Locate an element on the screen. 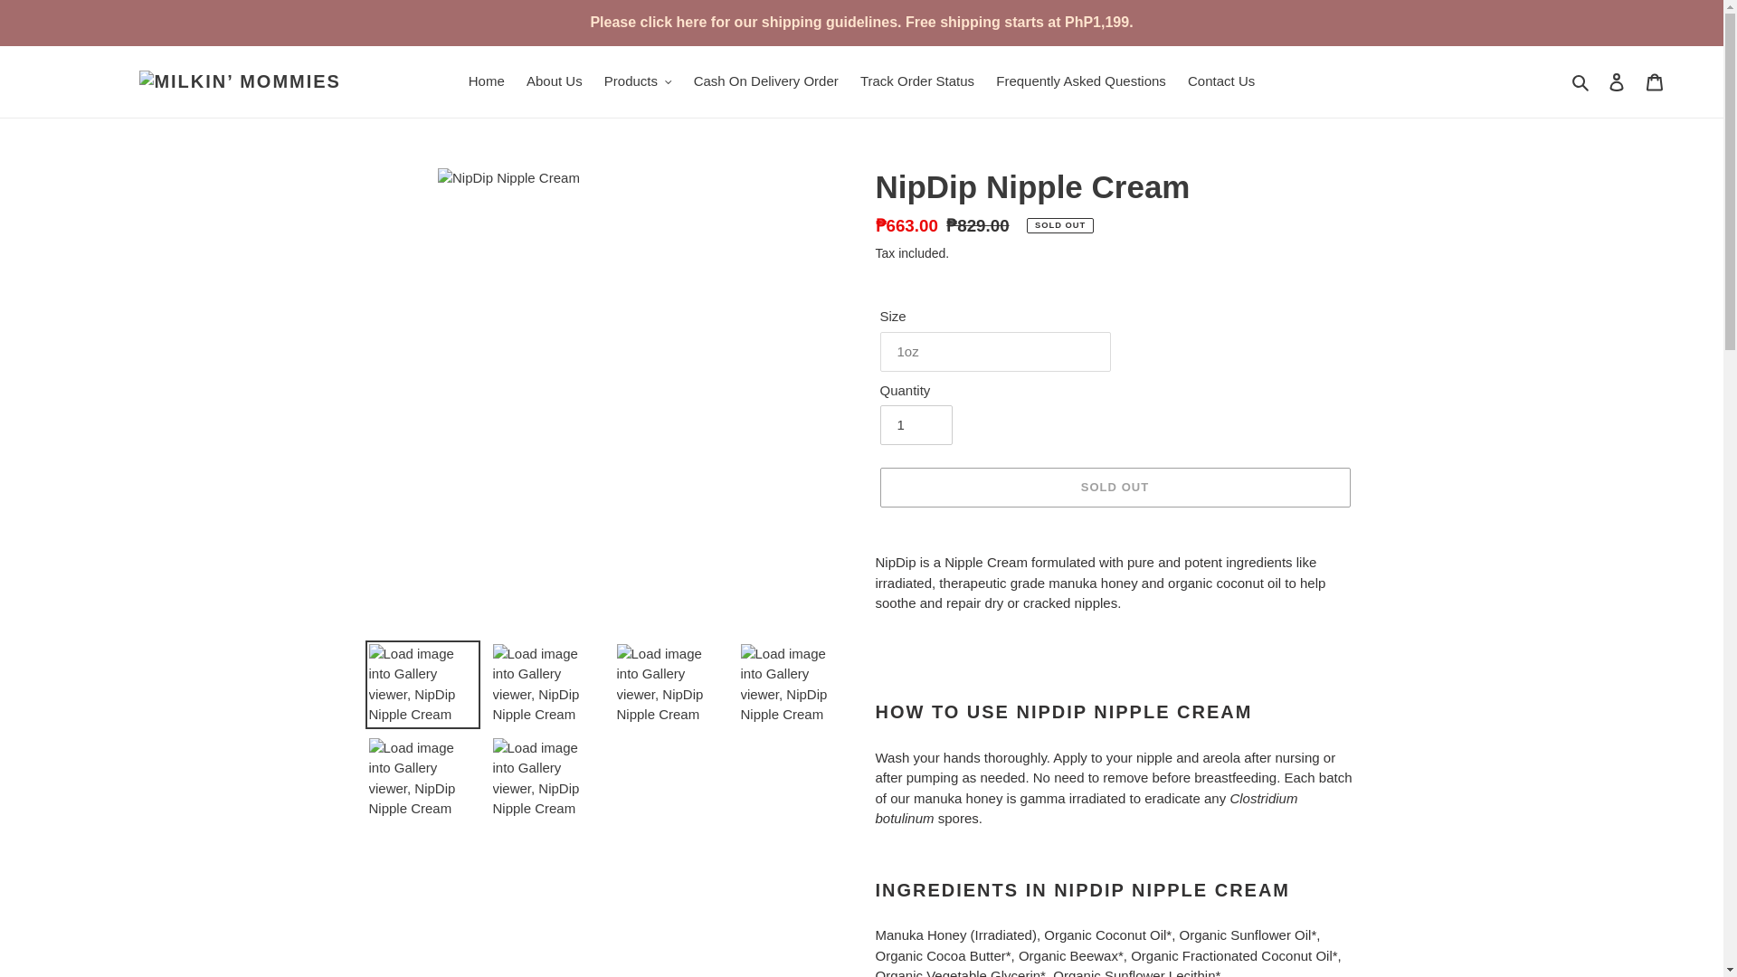 The width and height of the screenshot is (1737, 977). Frequently Asked Questions is located at coordinates (1080, 81).